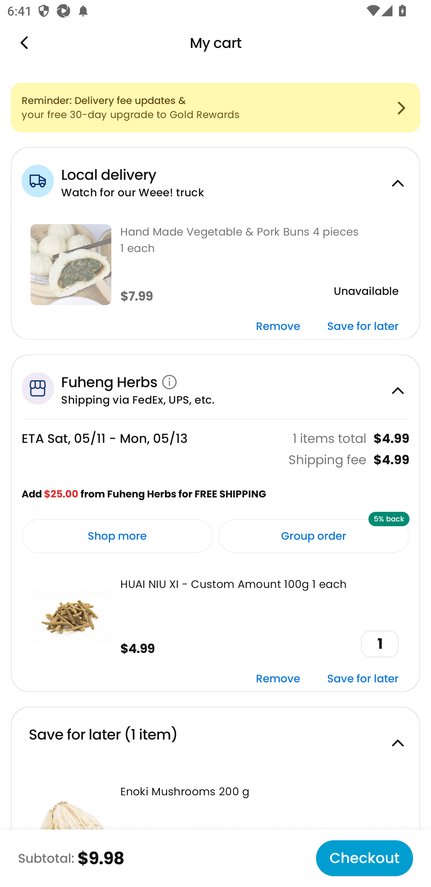  I want to click on Save for later, so click(363, 679).